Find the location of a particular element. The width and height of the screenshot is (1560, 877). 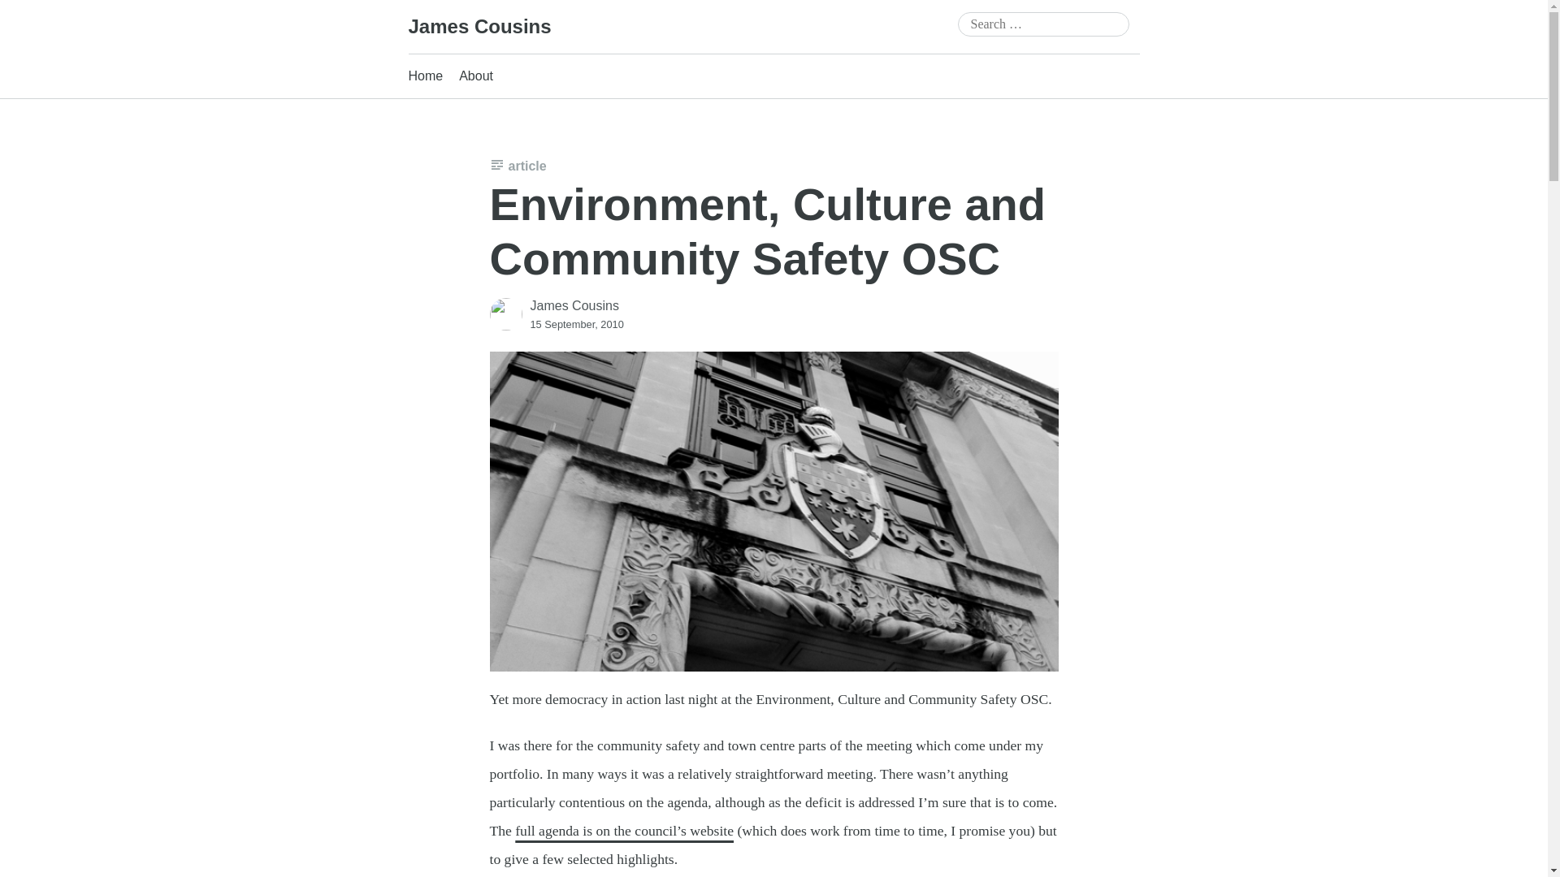

About is located at coordinates (475, 76).